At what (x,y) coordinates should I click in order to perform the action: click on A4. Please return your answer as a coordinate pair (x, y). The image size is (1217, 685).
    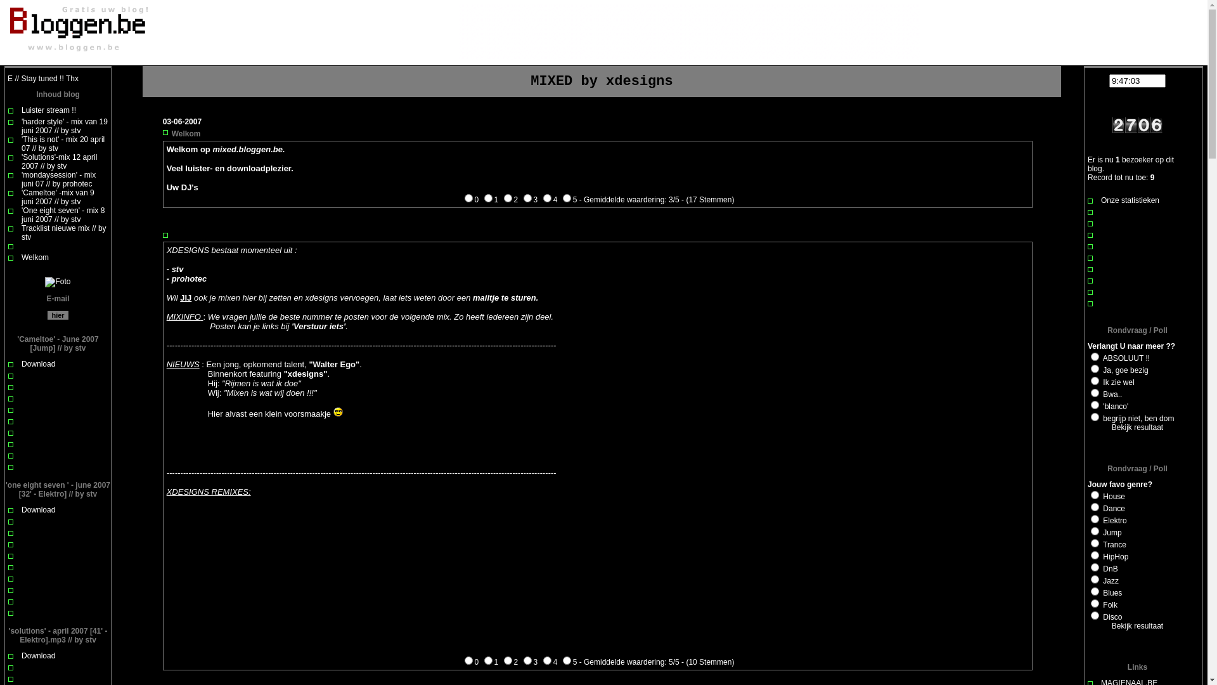
    Looking at the image, I should click on (1095, 532).